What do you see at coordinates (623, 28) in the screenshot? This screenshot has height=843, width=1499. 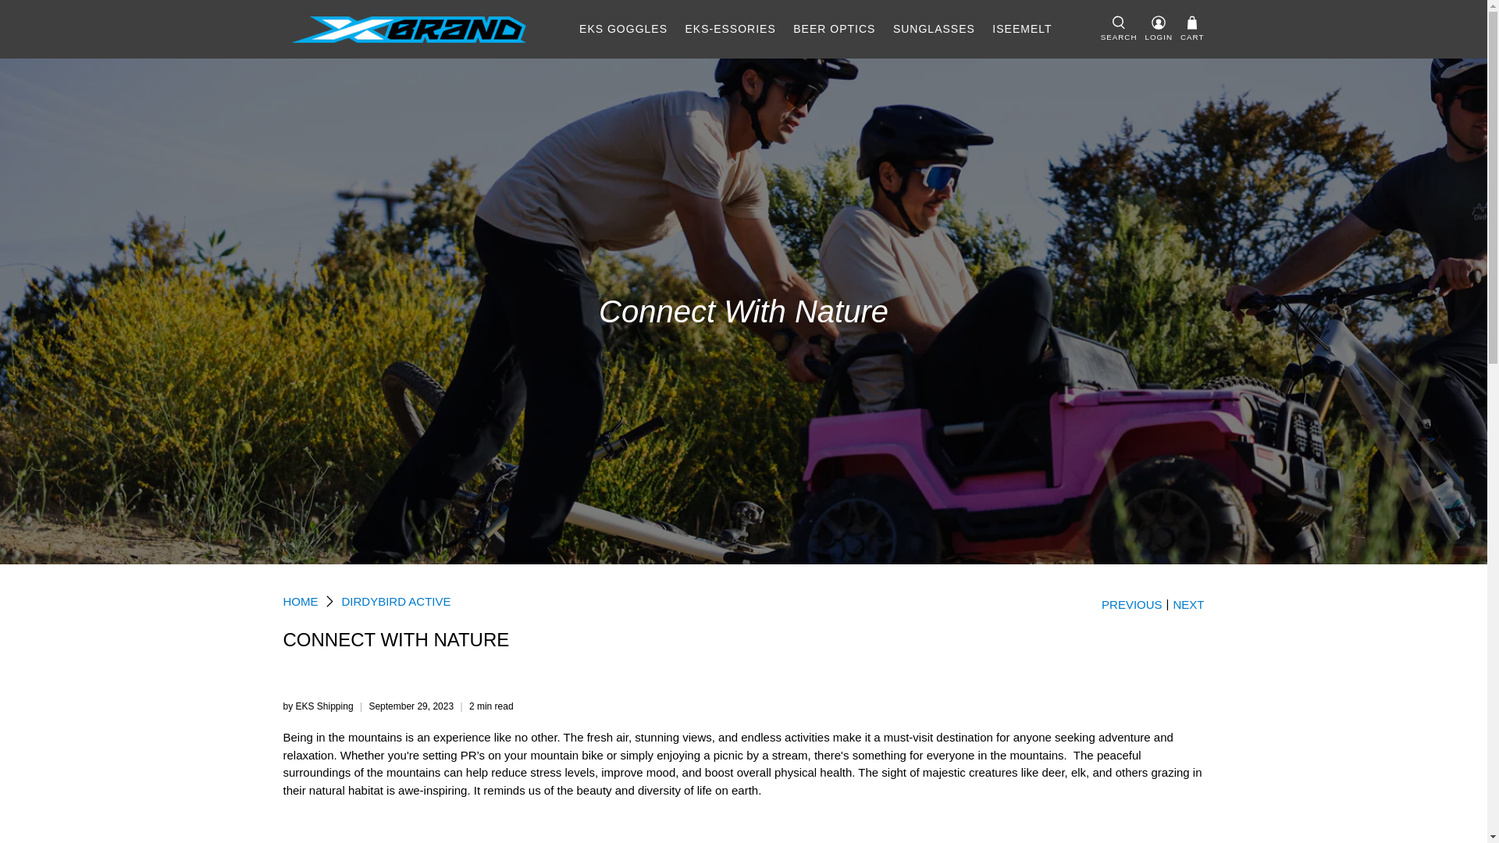 I see `EKS GOGGLES` at bounding box center [623, 28].